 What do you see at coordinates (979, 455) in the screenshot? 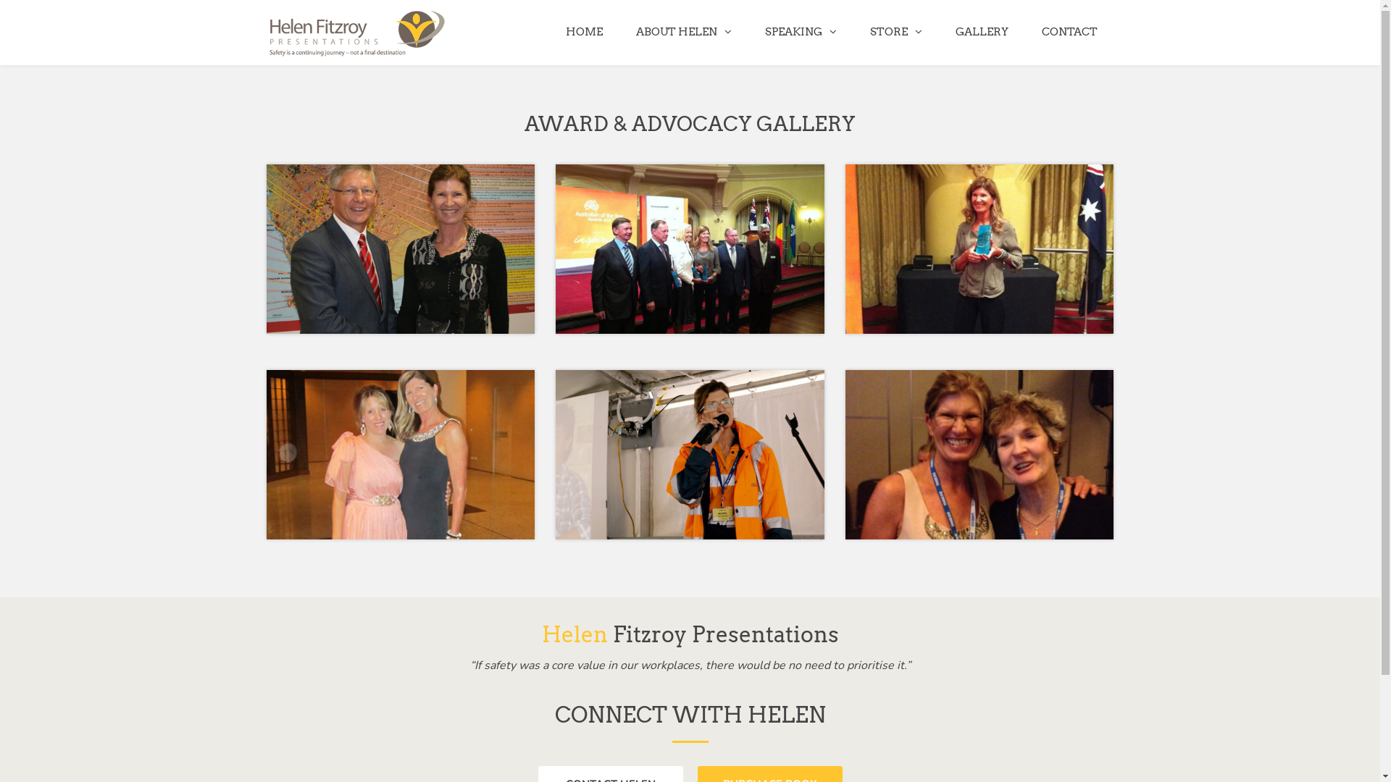
I see `Helen-Fitzroy-Awards4` at bounding box center [979, 455].